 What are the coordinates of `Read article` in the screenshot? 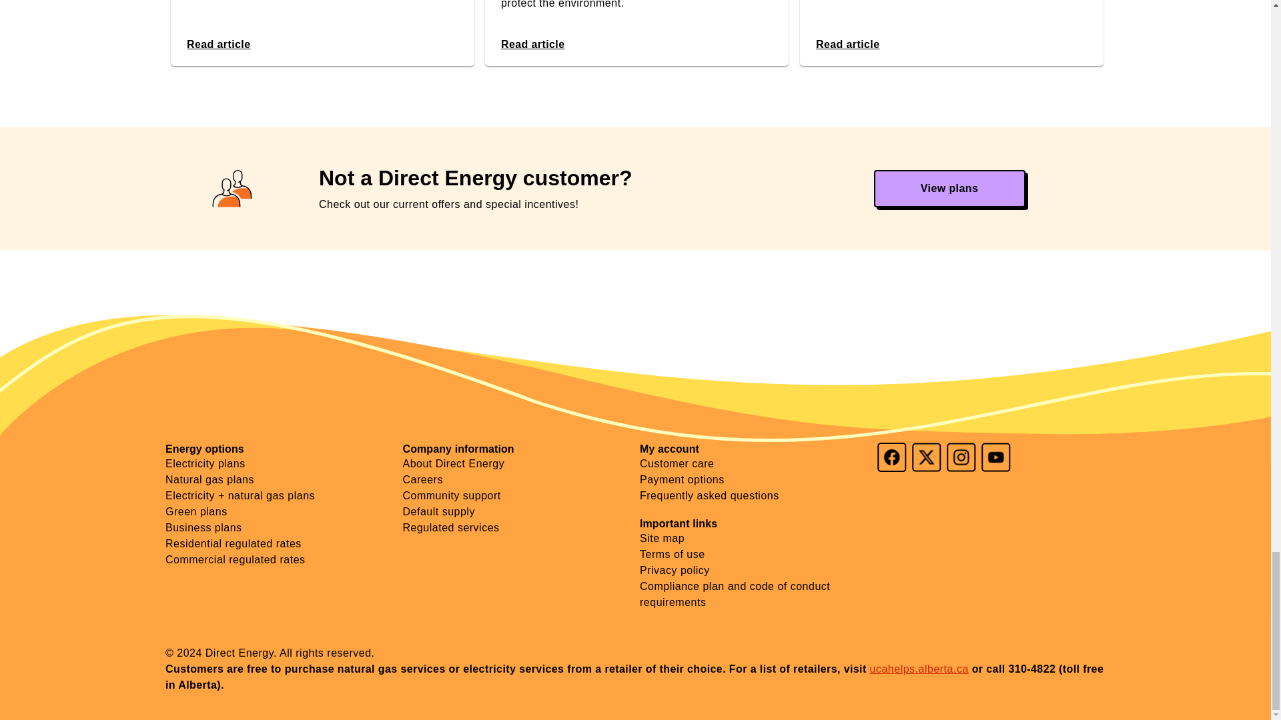 It's located at (219, 44).